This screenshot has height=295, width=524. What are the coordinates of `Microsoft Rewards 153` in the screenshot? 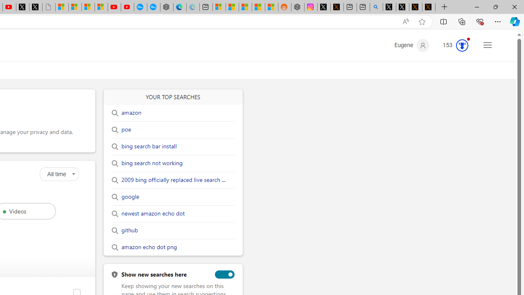 It's located at (452, 45).